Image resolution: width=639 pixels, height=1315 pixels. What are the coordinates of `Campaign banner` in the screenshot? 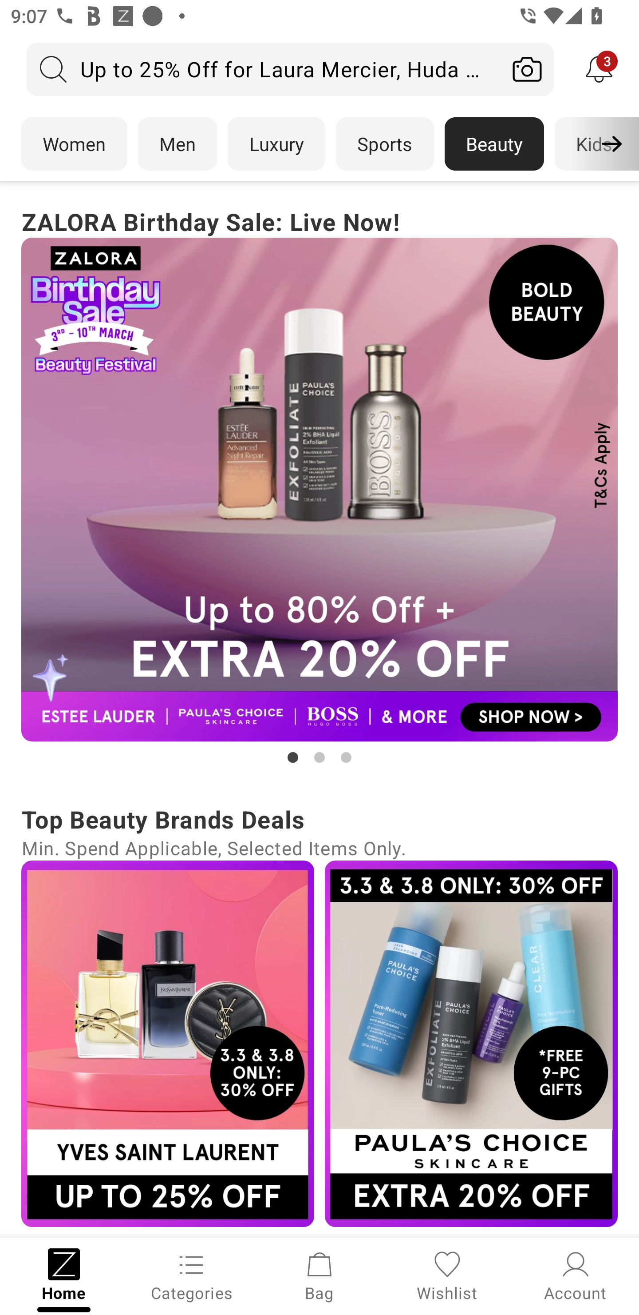 It's located at (319, 490).